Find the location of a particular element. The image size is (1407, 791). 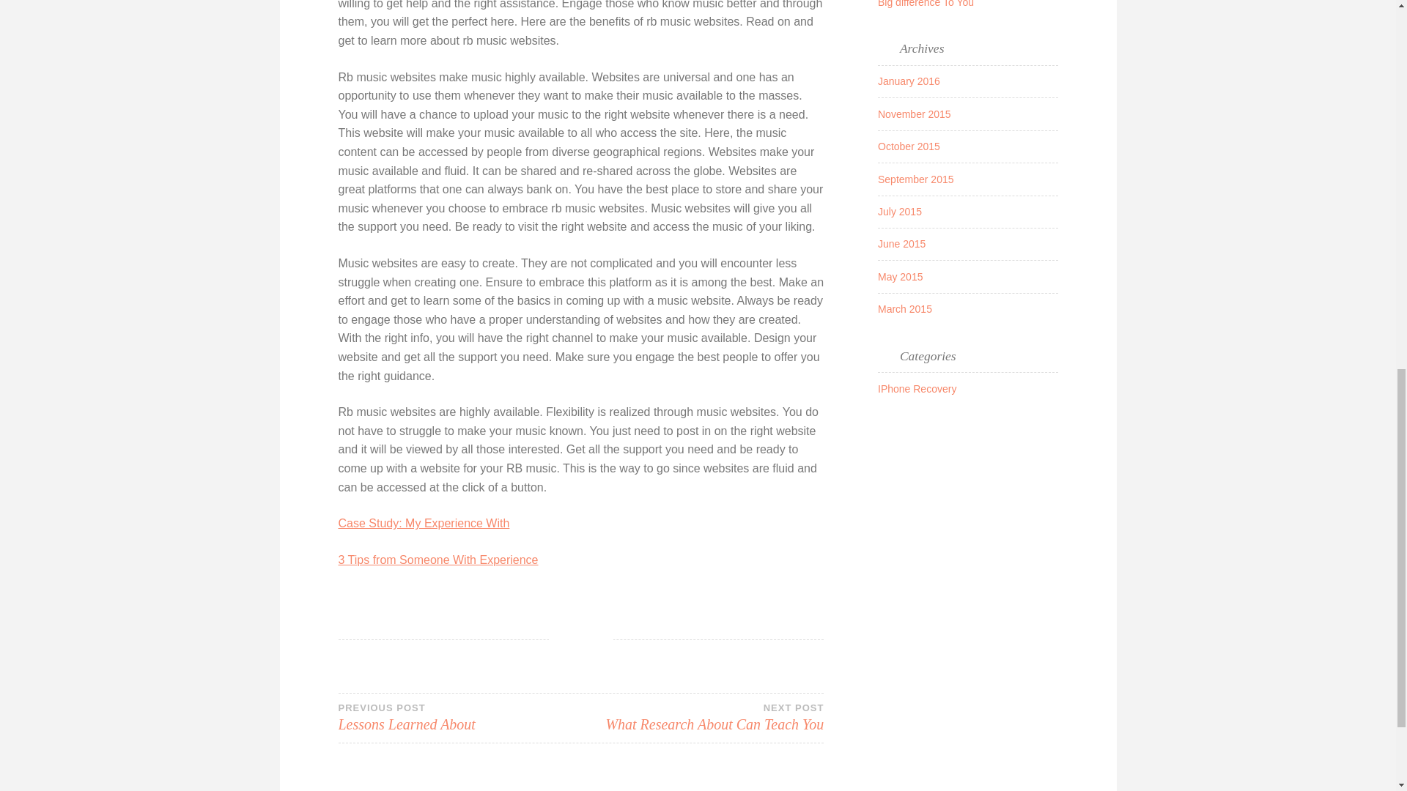

January 2016 is located at coordinates (459, 718).